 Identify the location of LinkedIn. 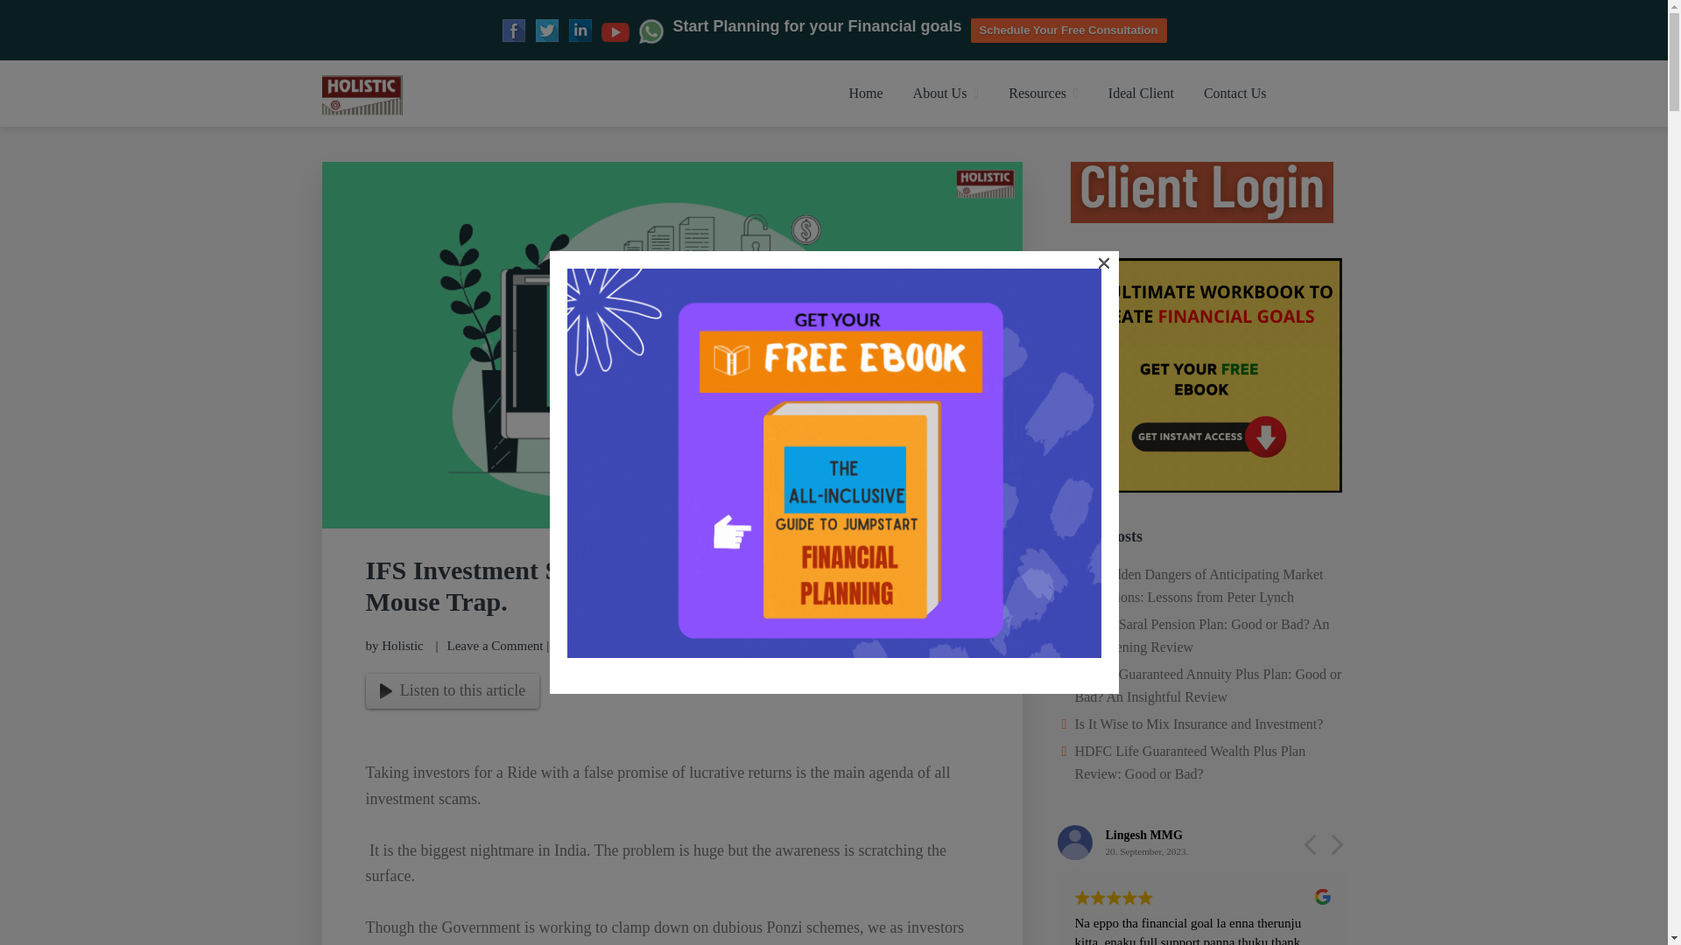
(580, 30).